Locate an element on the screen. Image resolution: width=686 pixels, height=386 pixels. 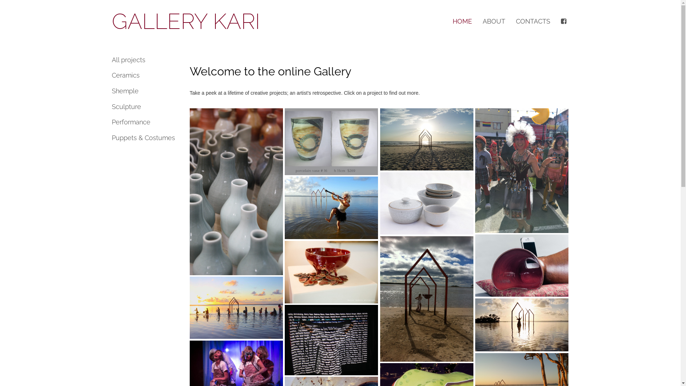
Puppets & Costumes is located at coordinates (145, 138).